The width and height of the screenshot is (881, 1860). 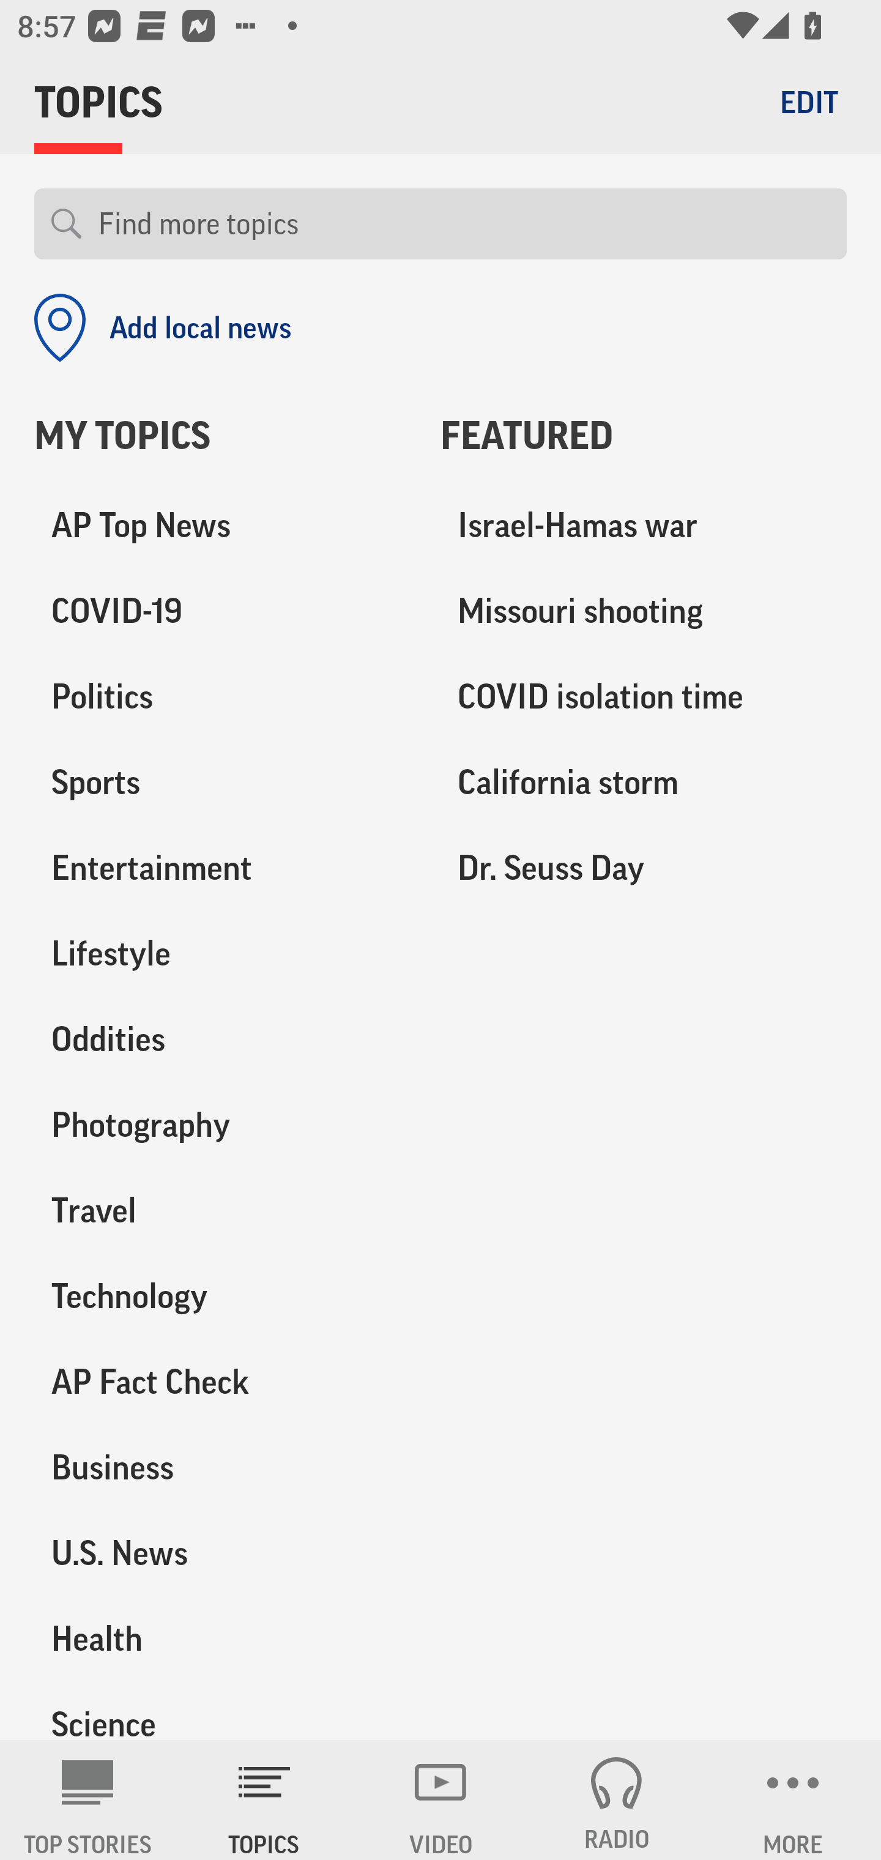 What do you see at coordinates (644, 868) in the screenshot?
I see `Dr. Seuss Day` at bounding box center [644, 868].